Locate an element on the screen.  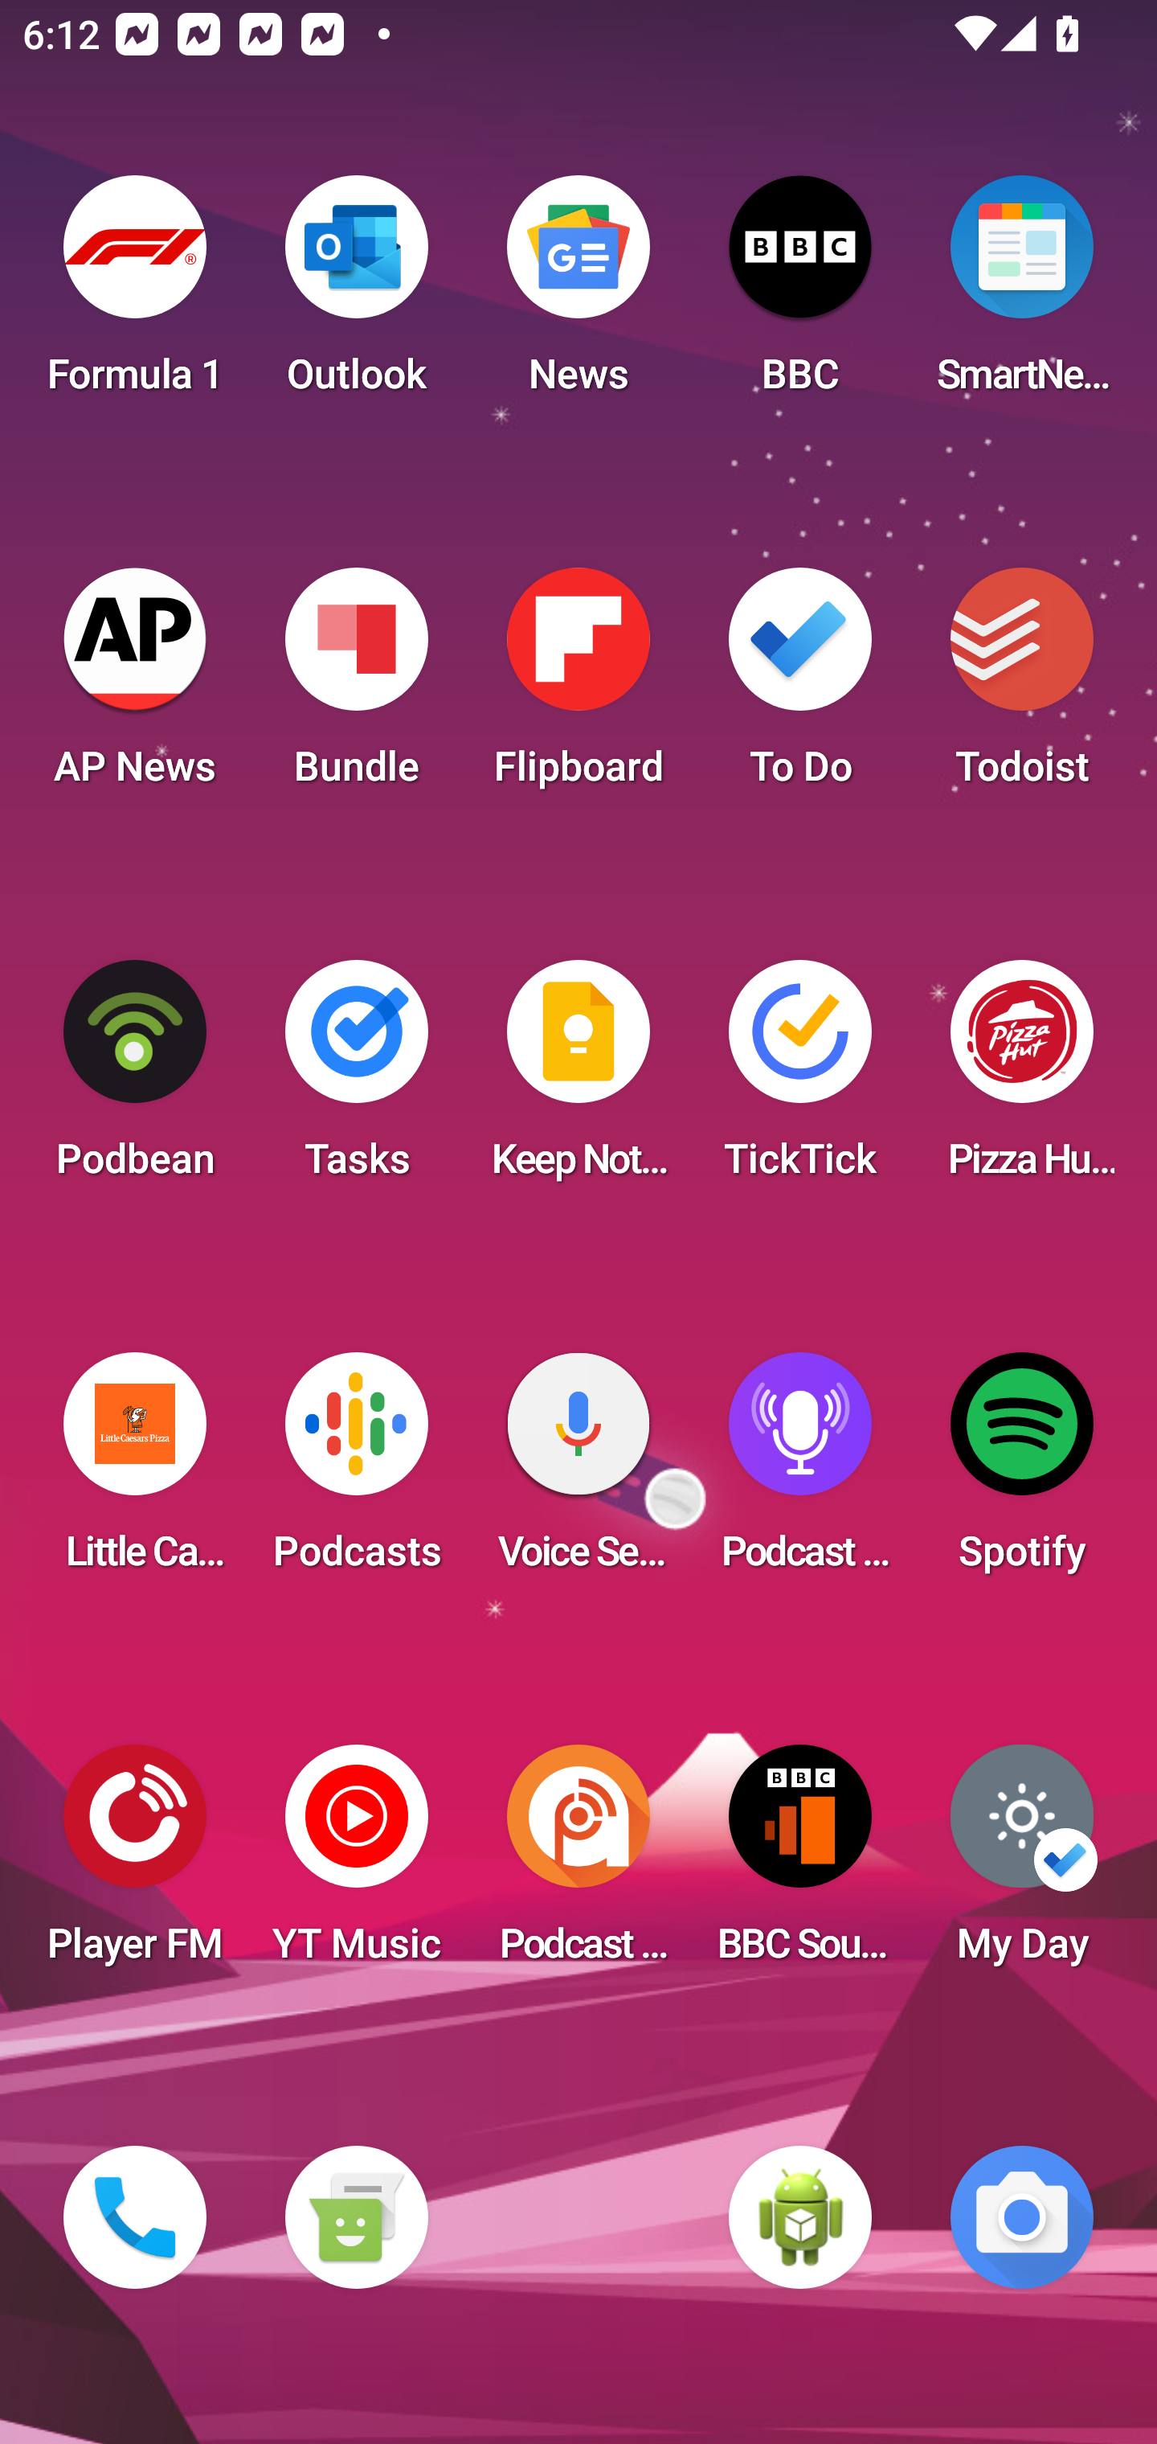
Pizza Hut HK & Macau is located at coordinates (1022, 1079).